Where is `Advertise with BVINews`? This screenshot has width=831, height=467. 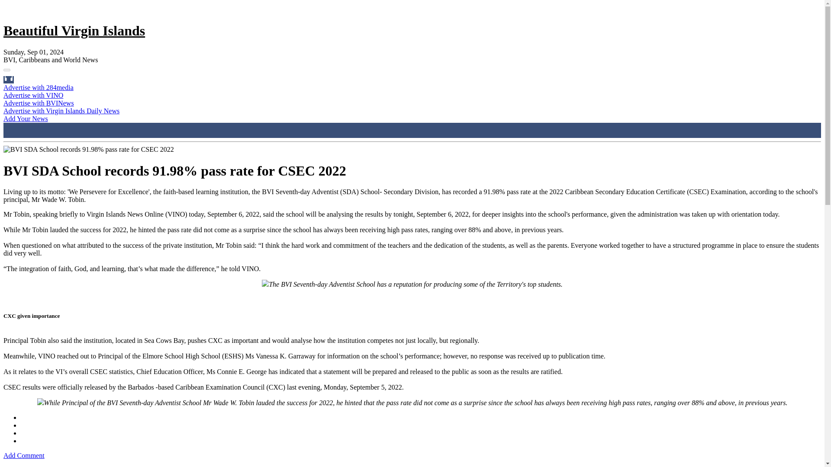 Advertise with BVINews is located at coordinates (38, 103).